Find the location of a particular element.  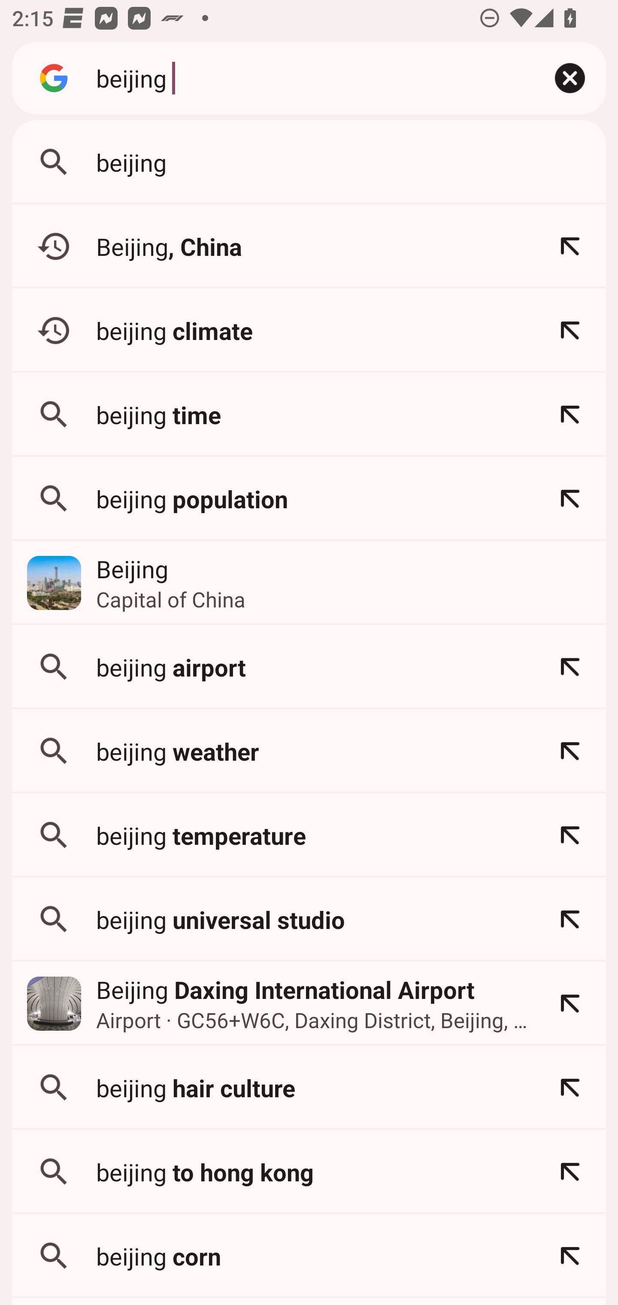

Refine: beijing temperature is located at coordinates (570, 835).